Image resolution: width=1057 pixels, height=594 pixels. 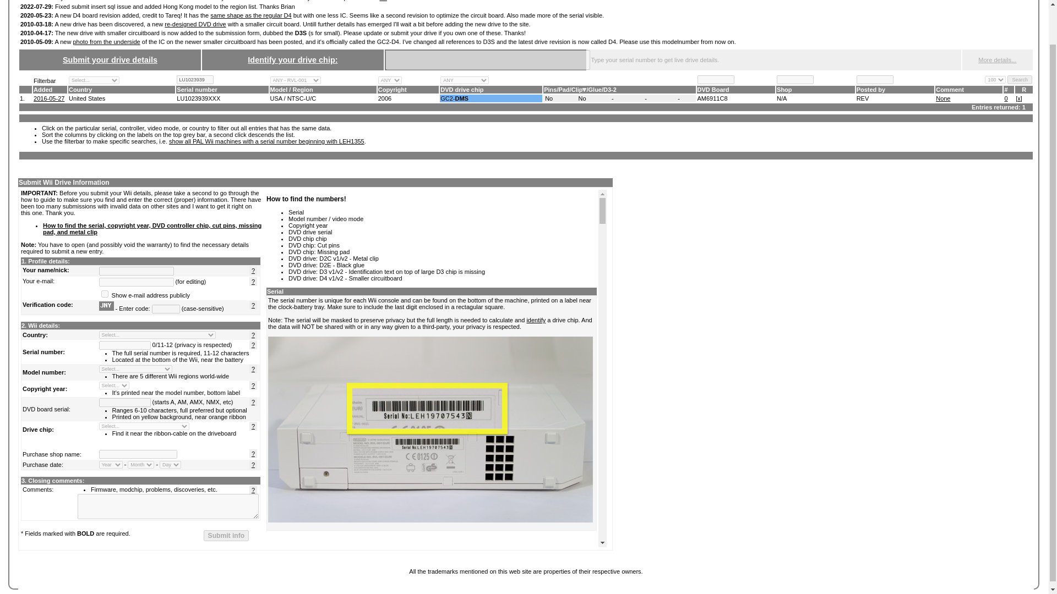 What do you see at coordinates (610, 89) in the screenshot?
I see `D3-2` at bounding box center [610, 89].